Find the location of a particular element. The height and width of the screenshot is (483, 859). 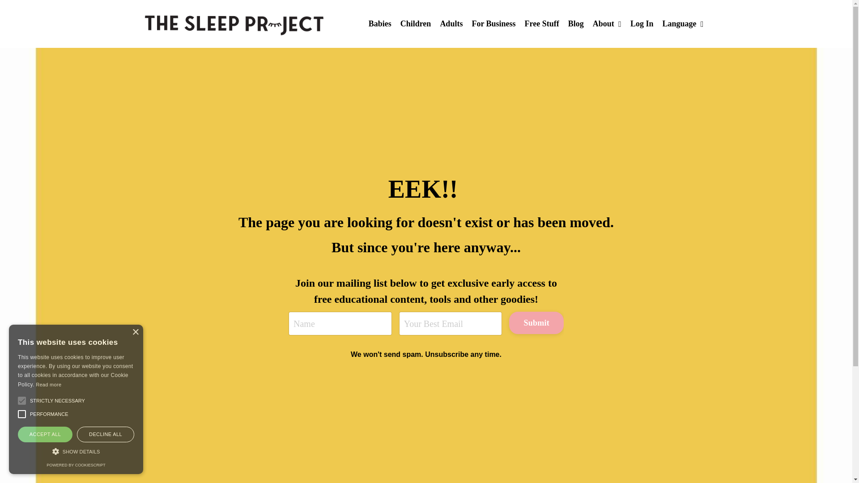

Babies is located at coordinates (380, 24).